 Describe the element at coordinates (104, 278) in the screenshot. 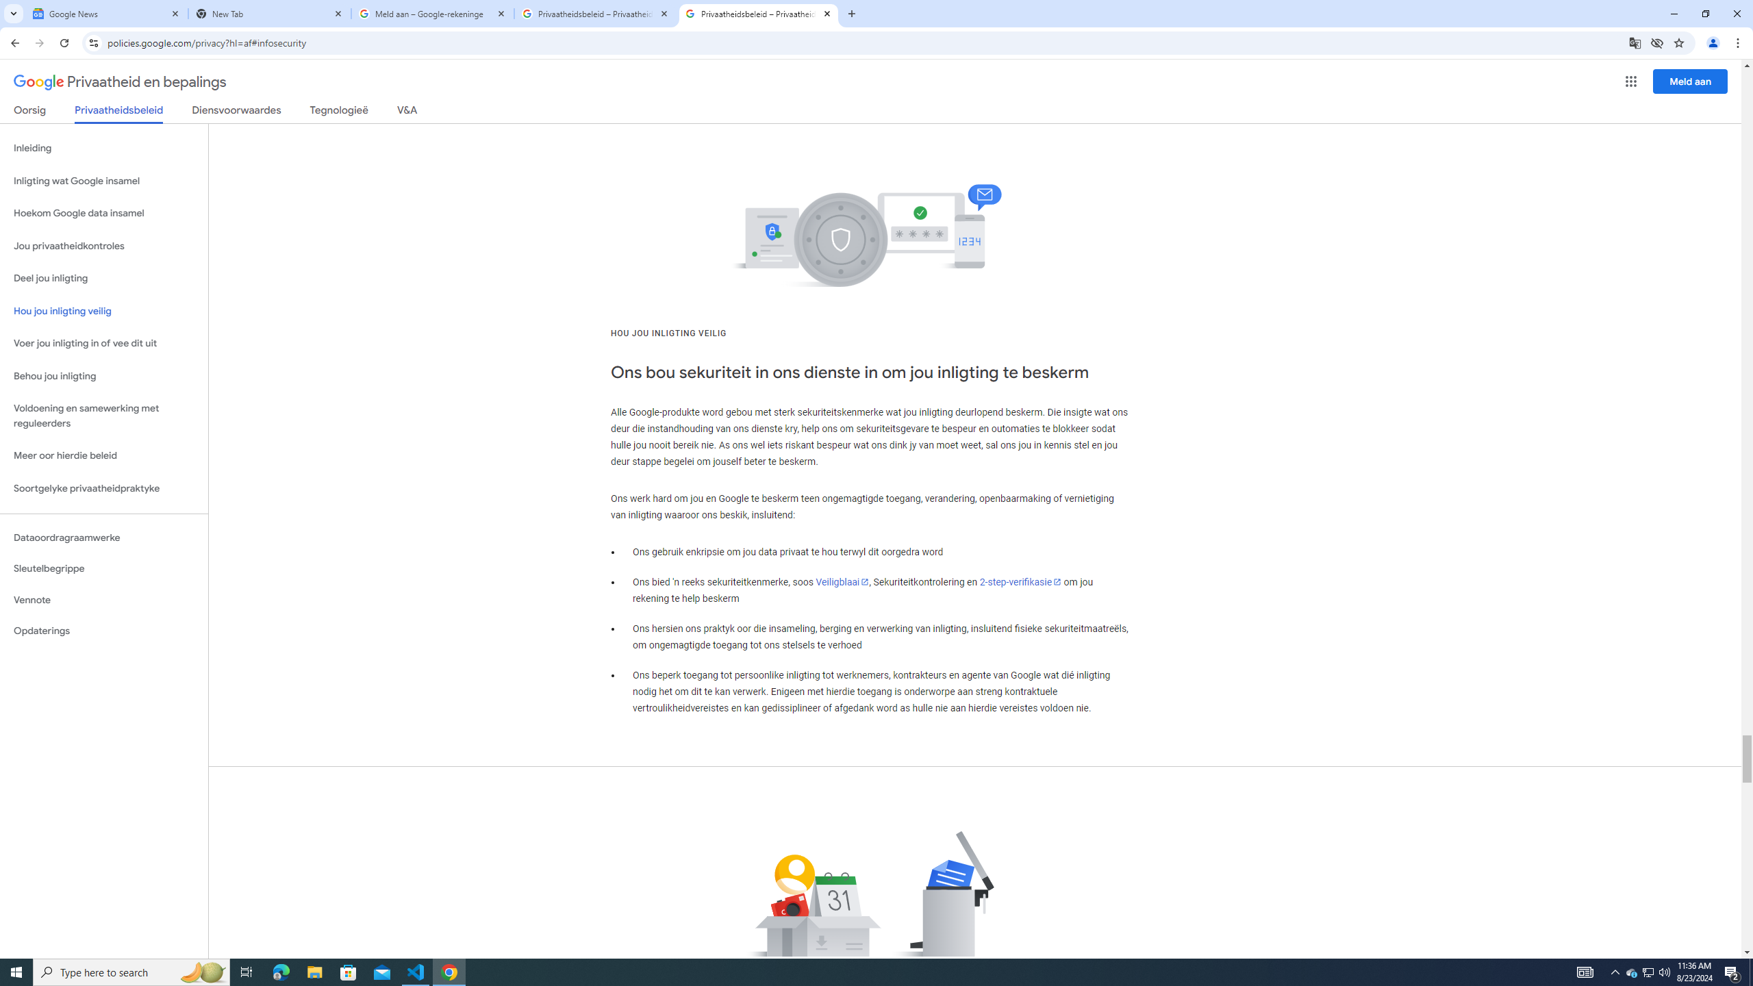

I see `Deel jou inligting` at that location.